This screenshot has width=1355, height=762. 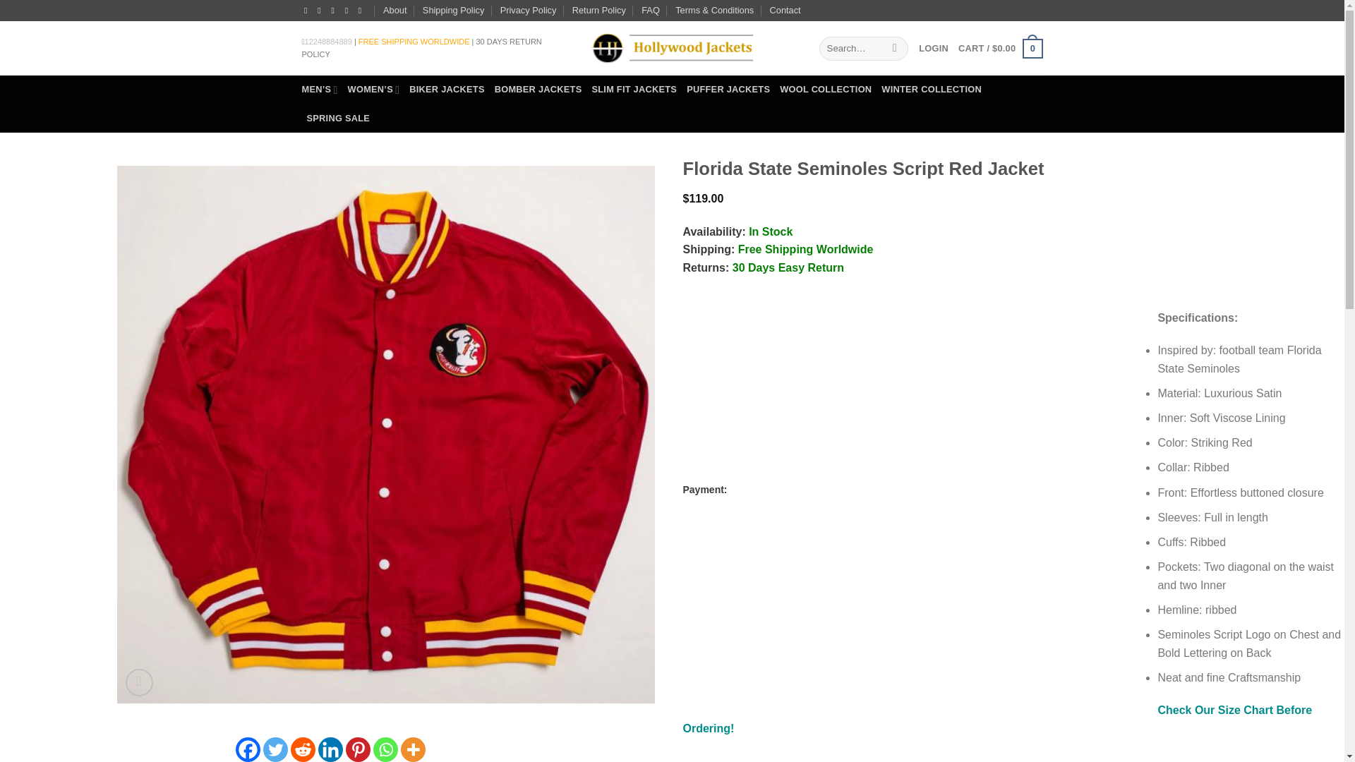 I want to click on Search, so click(x=895, y=48).